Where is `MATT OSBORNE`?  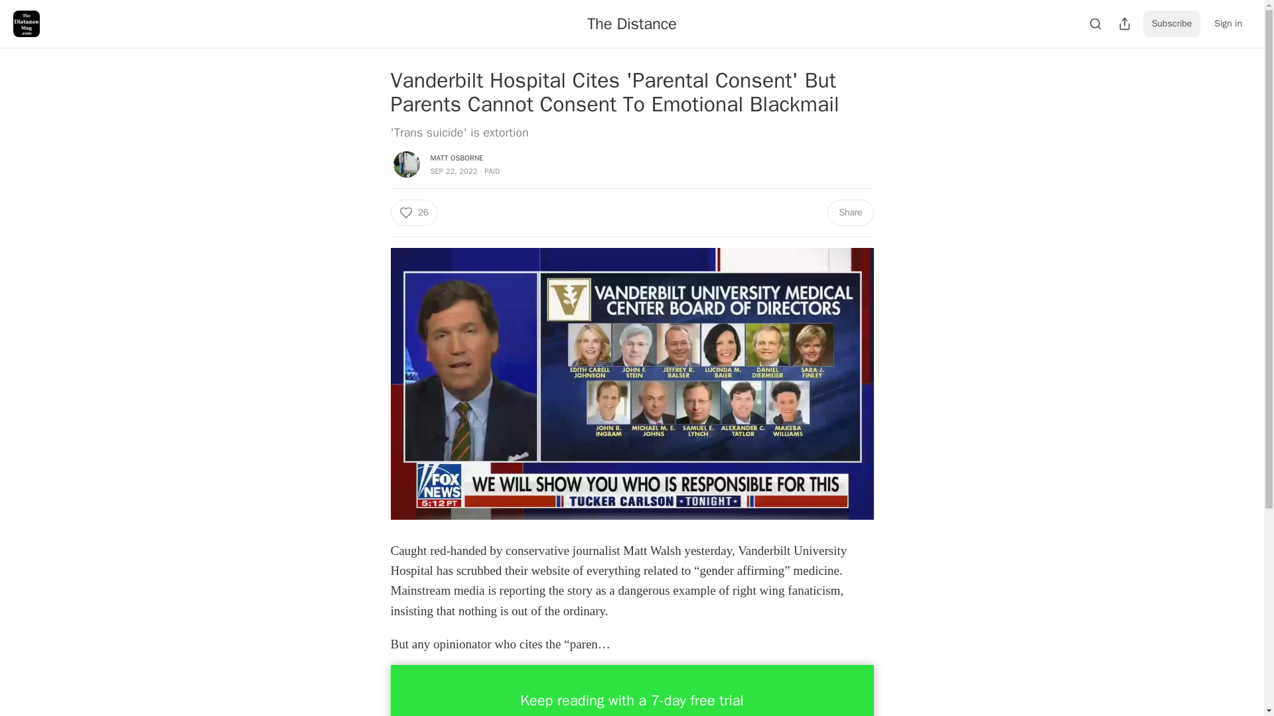
MATT OSBORNE is located at coordinates (457, 158).